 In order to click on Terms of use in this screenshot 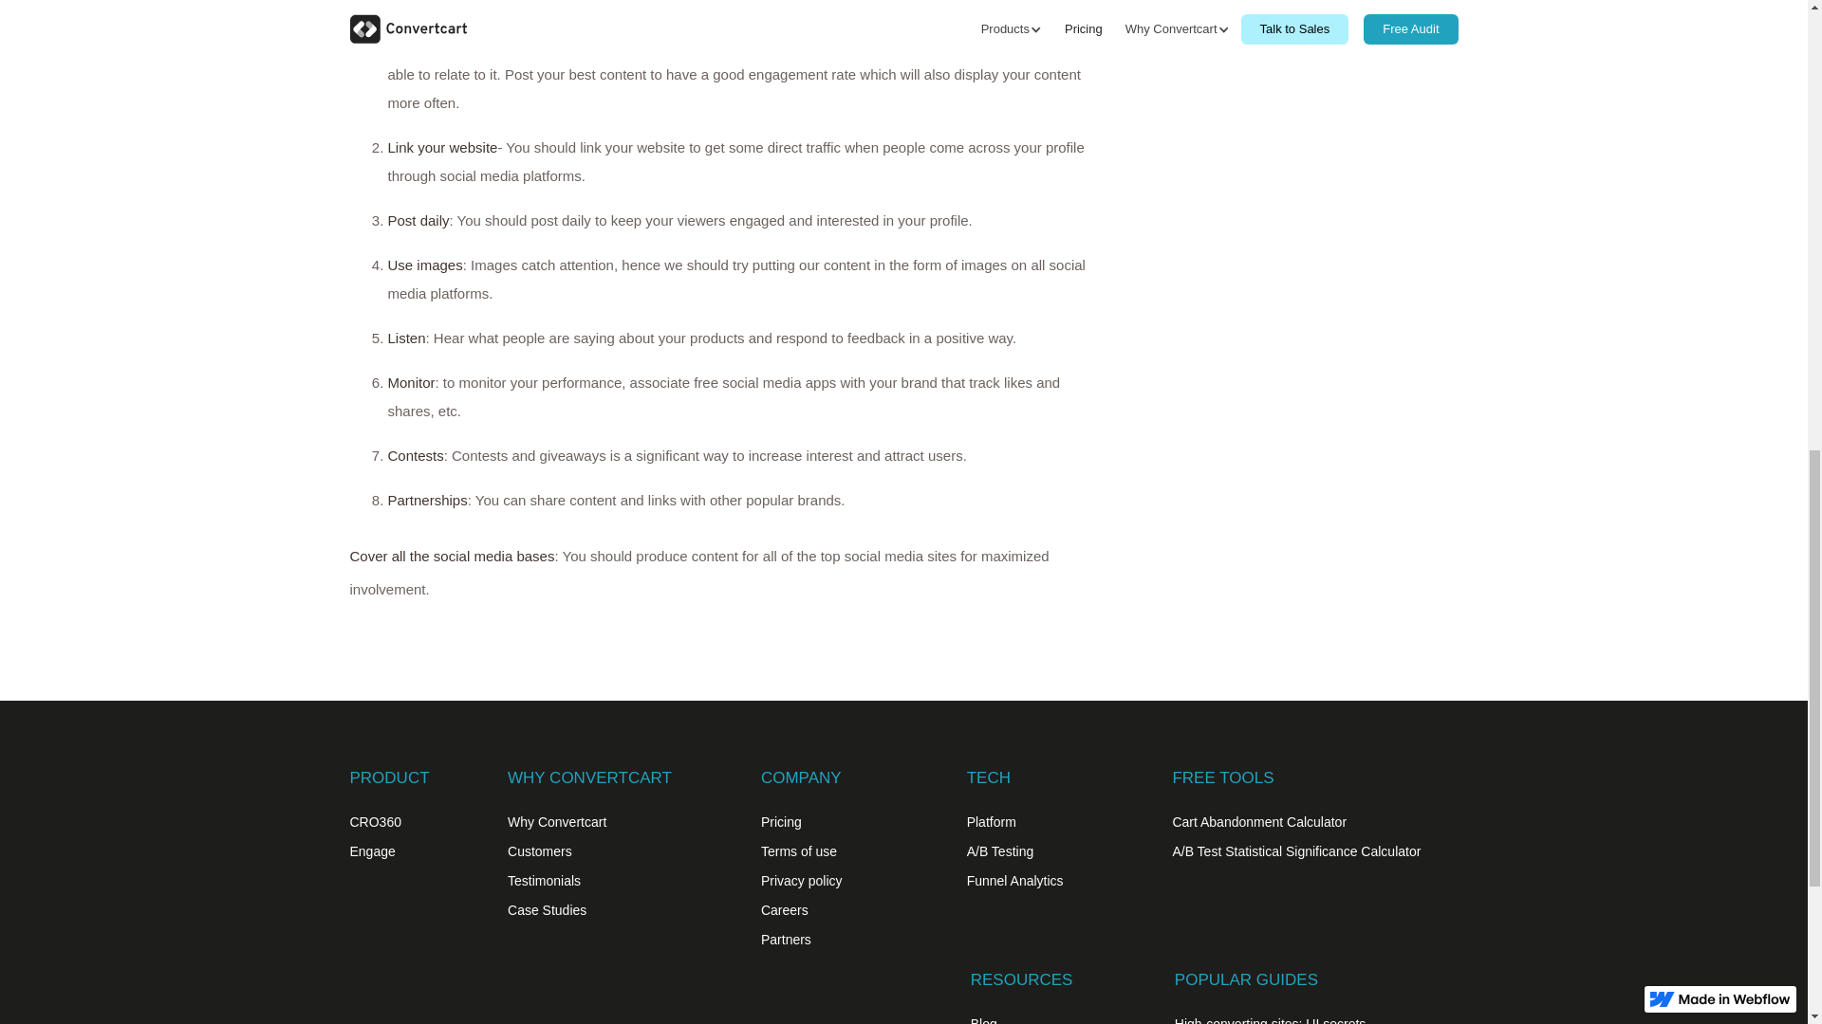, I will do `click(799, 851)`.